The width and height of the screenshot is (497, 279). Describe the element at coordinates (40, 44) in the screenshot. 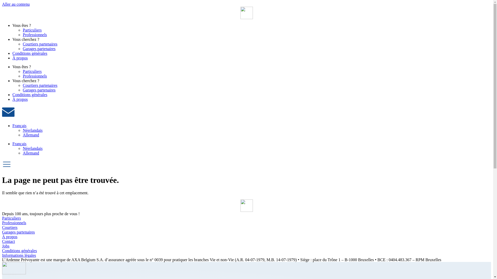

I see `Courtiers partenaires` at that location.